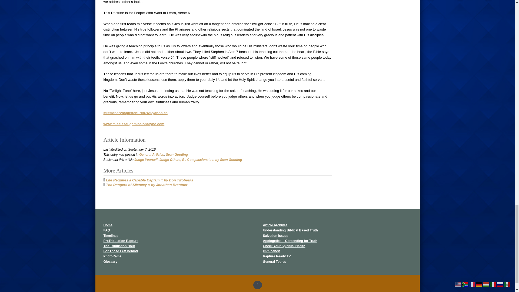  What do you see at coordinates (151, 154) in the screenshot?
I see `General Articles` at bounding box center [151, 154].